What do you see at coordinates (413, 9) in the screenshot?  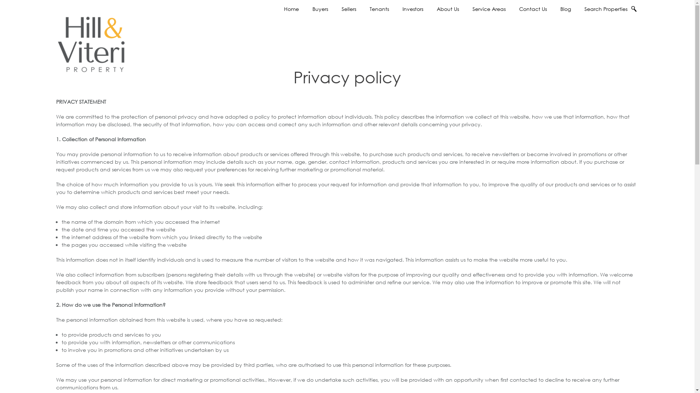 I see `Investors` at bounding box center [413, 9].